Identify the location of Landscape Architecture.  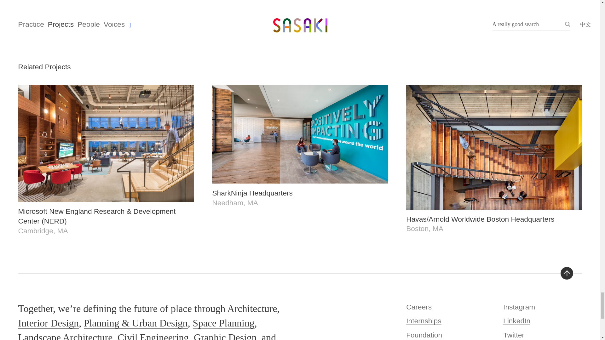
(65, 336).